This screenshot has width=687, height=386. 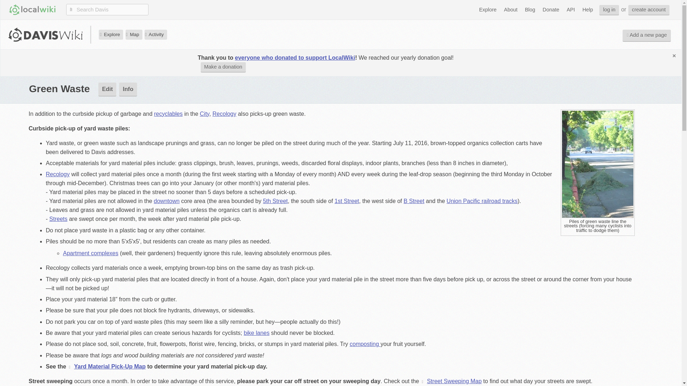 What do you see at coordinates (511, 9) in the screenshot?
I see `About` at bounding box center [511, 9].